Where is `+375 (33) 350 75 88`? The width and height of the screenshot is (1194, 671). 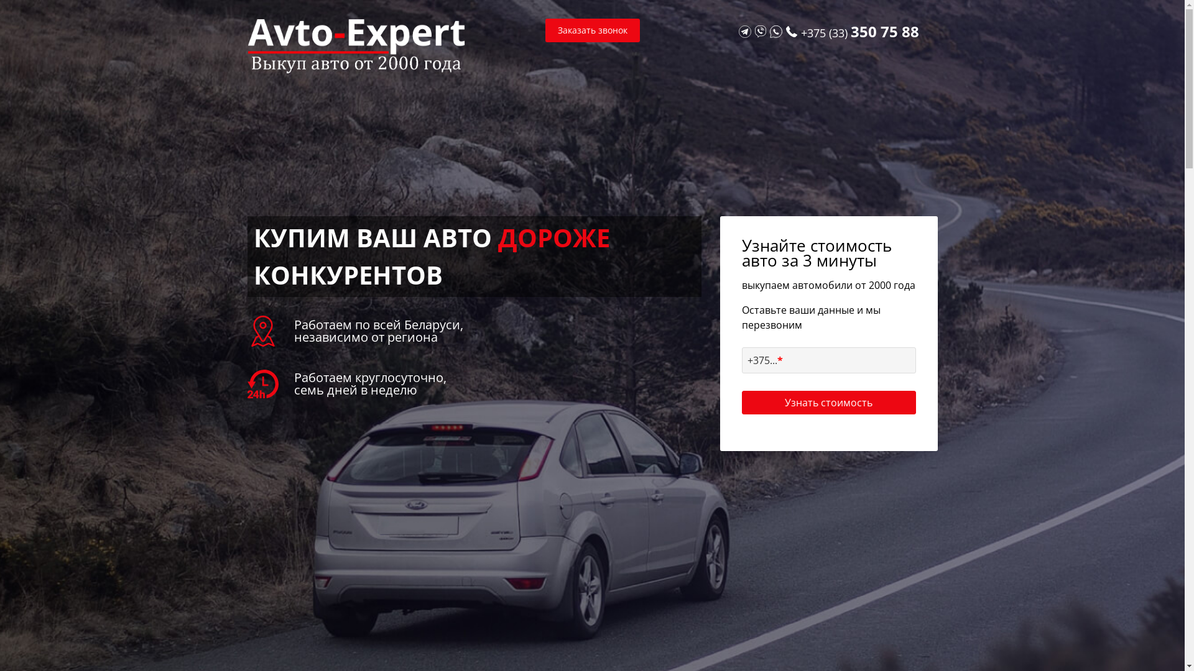
+375 (33) 350 75 88 is located at coordinates (860, 33).